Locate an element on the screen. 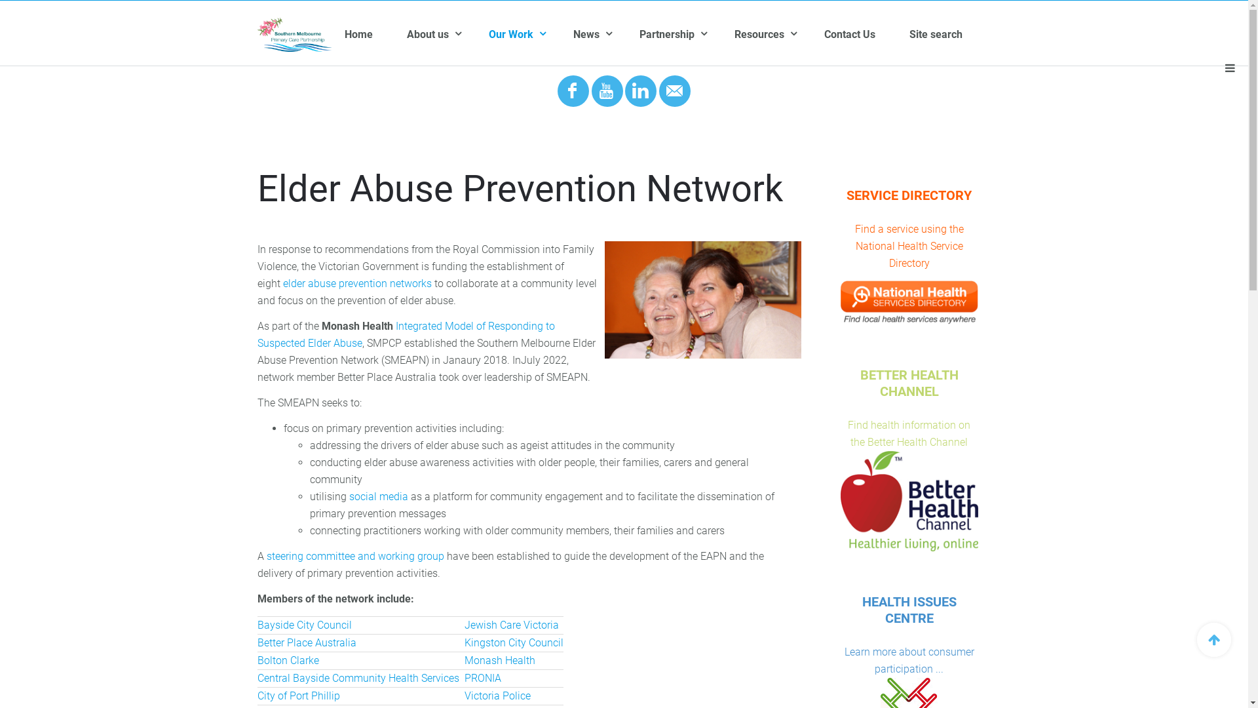 Image resolution: width=1258 pixels, height=708 pixels. Resources is located at coordinates (780, 35).